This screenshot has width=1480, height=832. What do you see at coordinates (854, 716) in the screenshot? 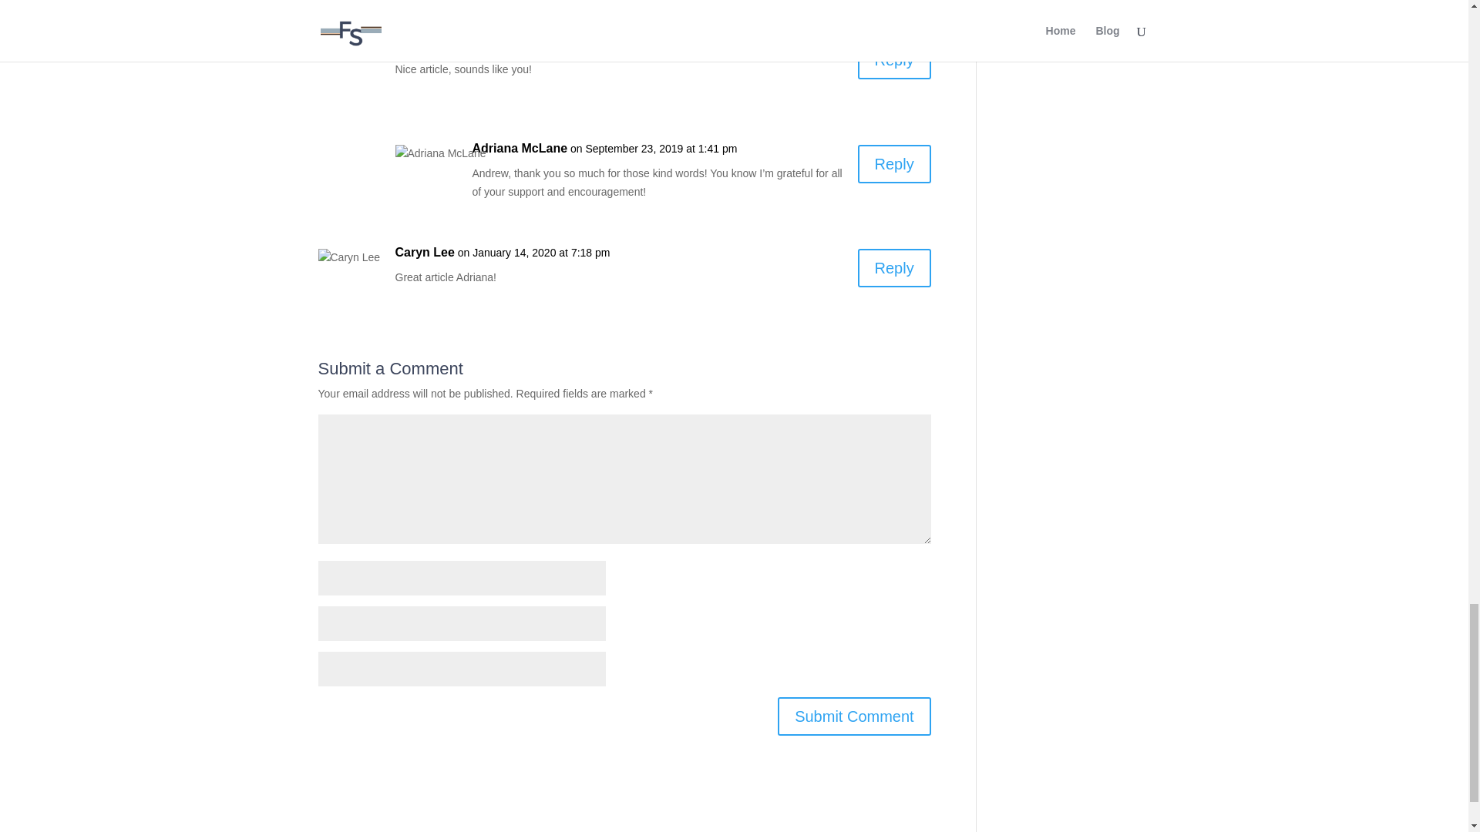
I see `Submit Comment` at bounding box center [854, 716].